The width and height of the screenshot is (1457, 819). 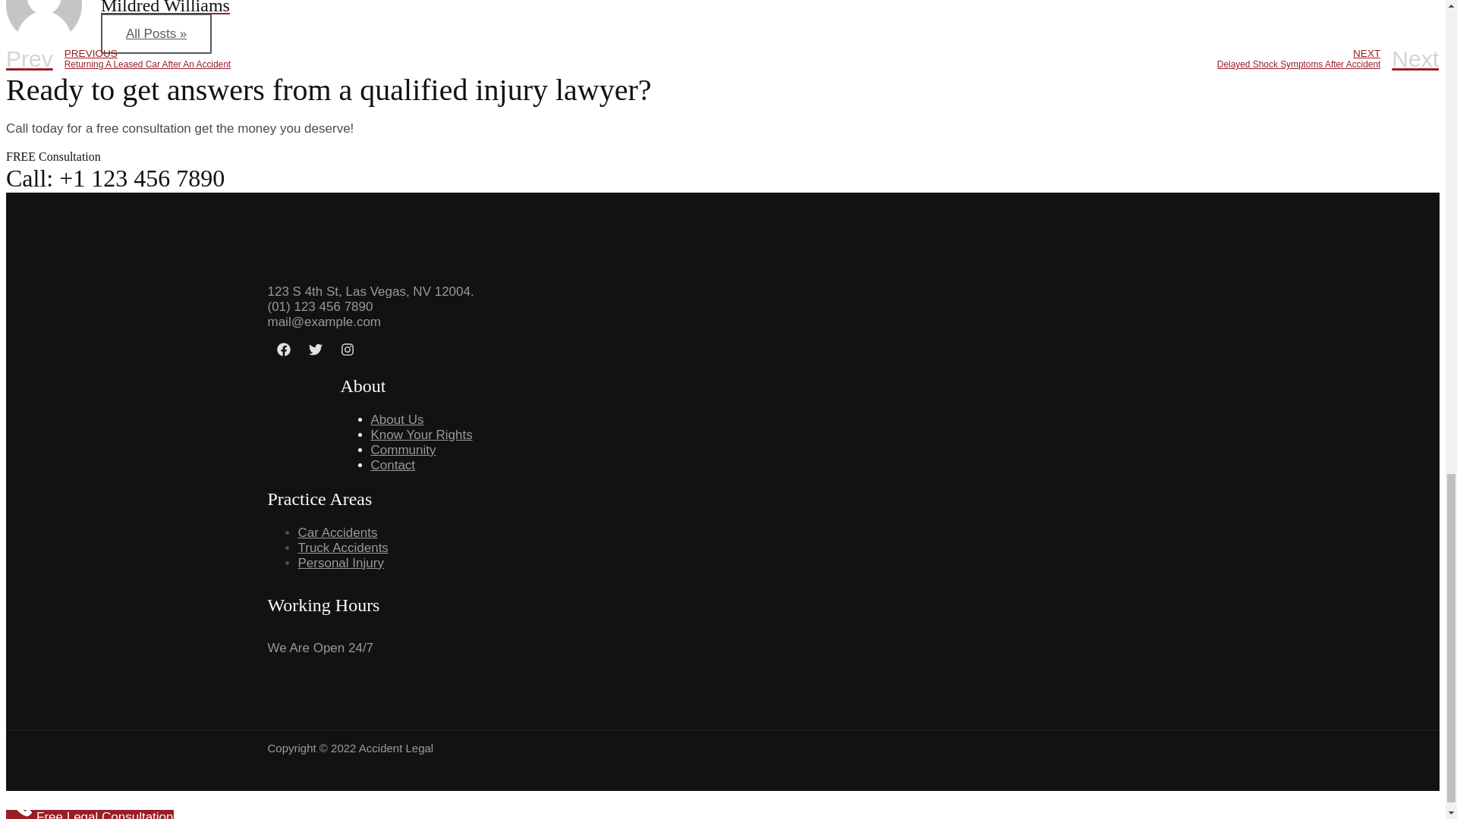 What do you see at coordinates (402, 450) in the screenshot?
I see `About Us` at bounding box center [402, 450].